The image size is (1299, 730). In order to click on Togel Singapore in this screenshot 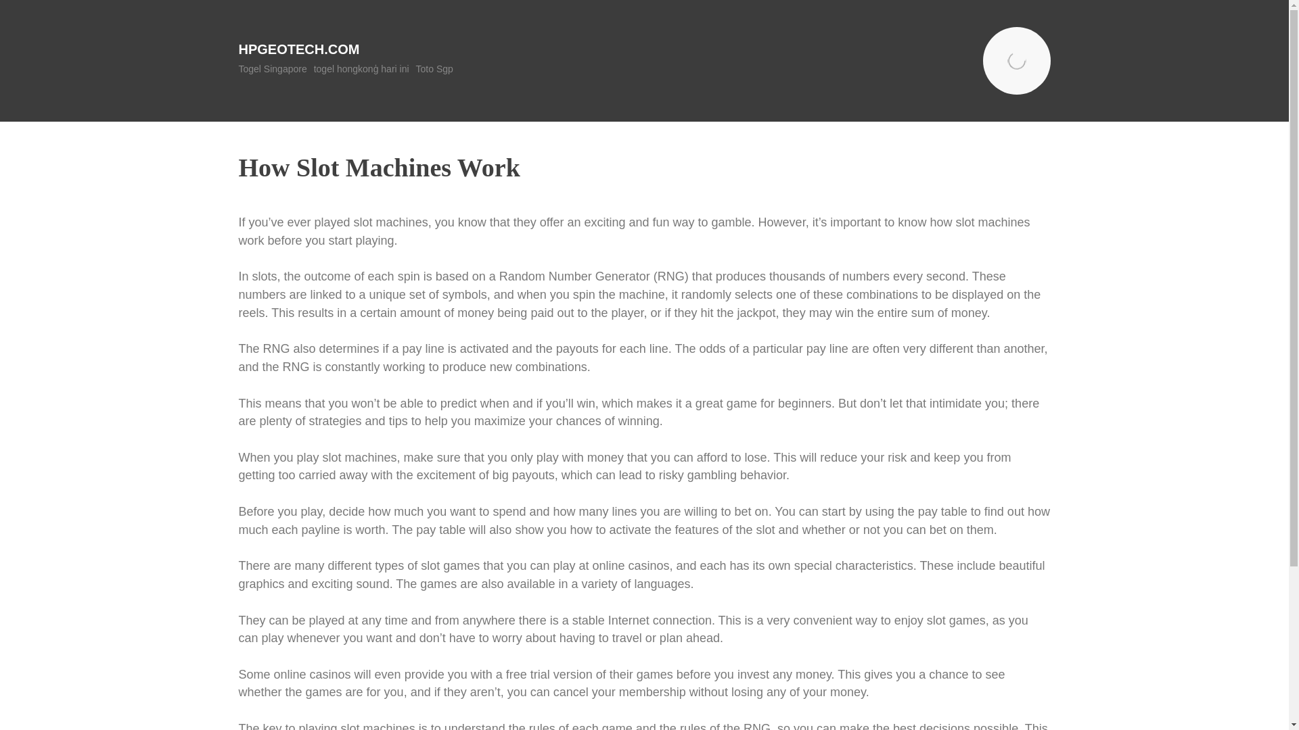, I will do `click(272, 69)`.